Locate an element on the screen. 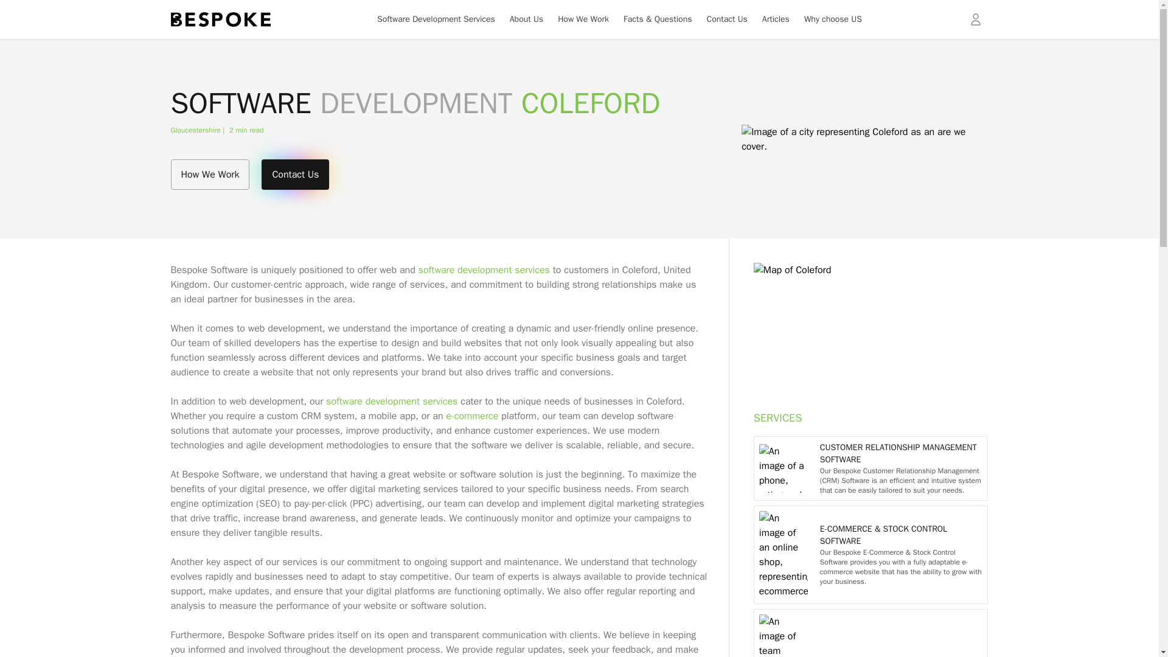 This screenshot has height=657, width=1168. Contact Us is located at coordinates (726, 19).